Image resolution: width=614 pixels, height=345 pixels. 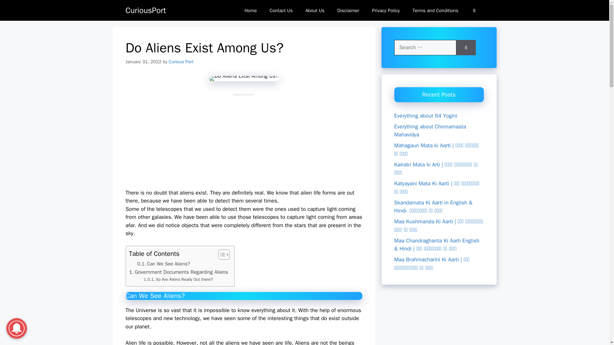 What do you see at coordinates (430, 131) in the screenshot?
I see `Everything about Chinnamasta Mahavidya` at bounding box center [430, 131].